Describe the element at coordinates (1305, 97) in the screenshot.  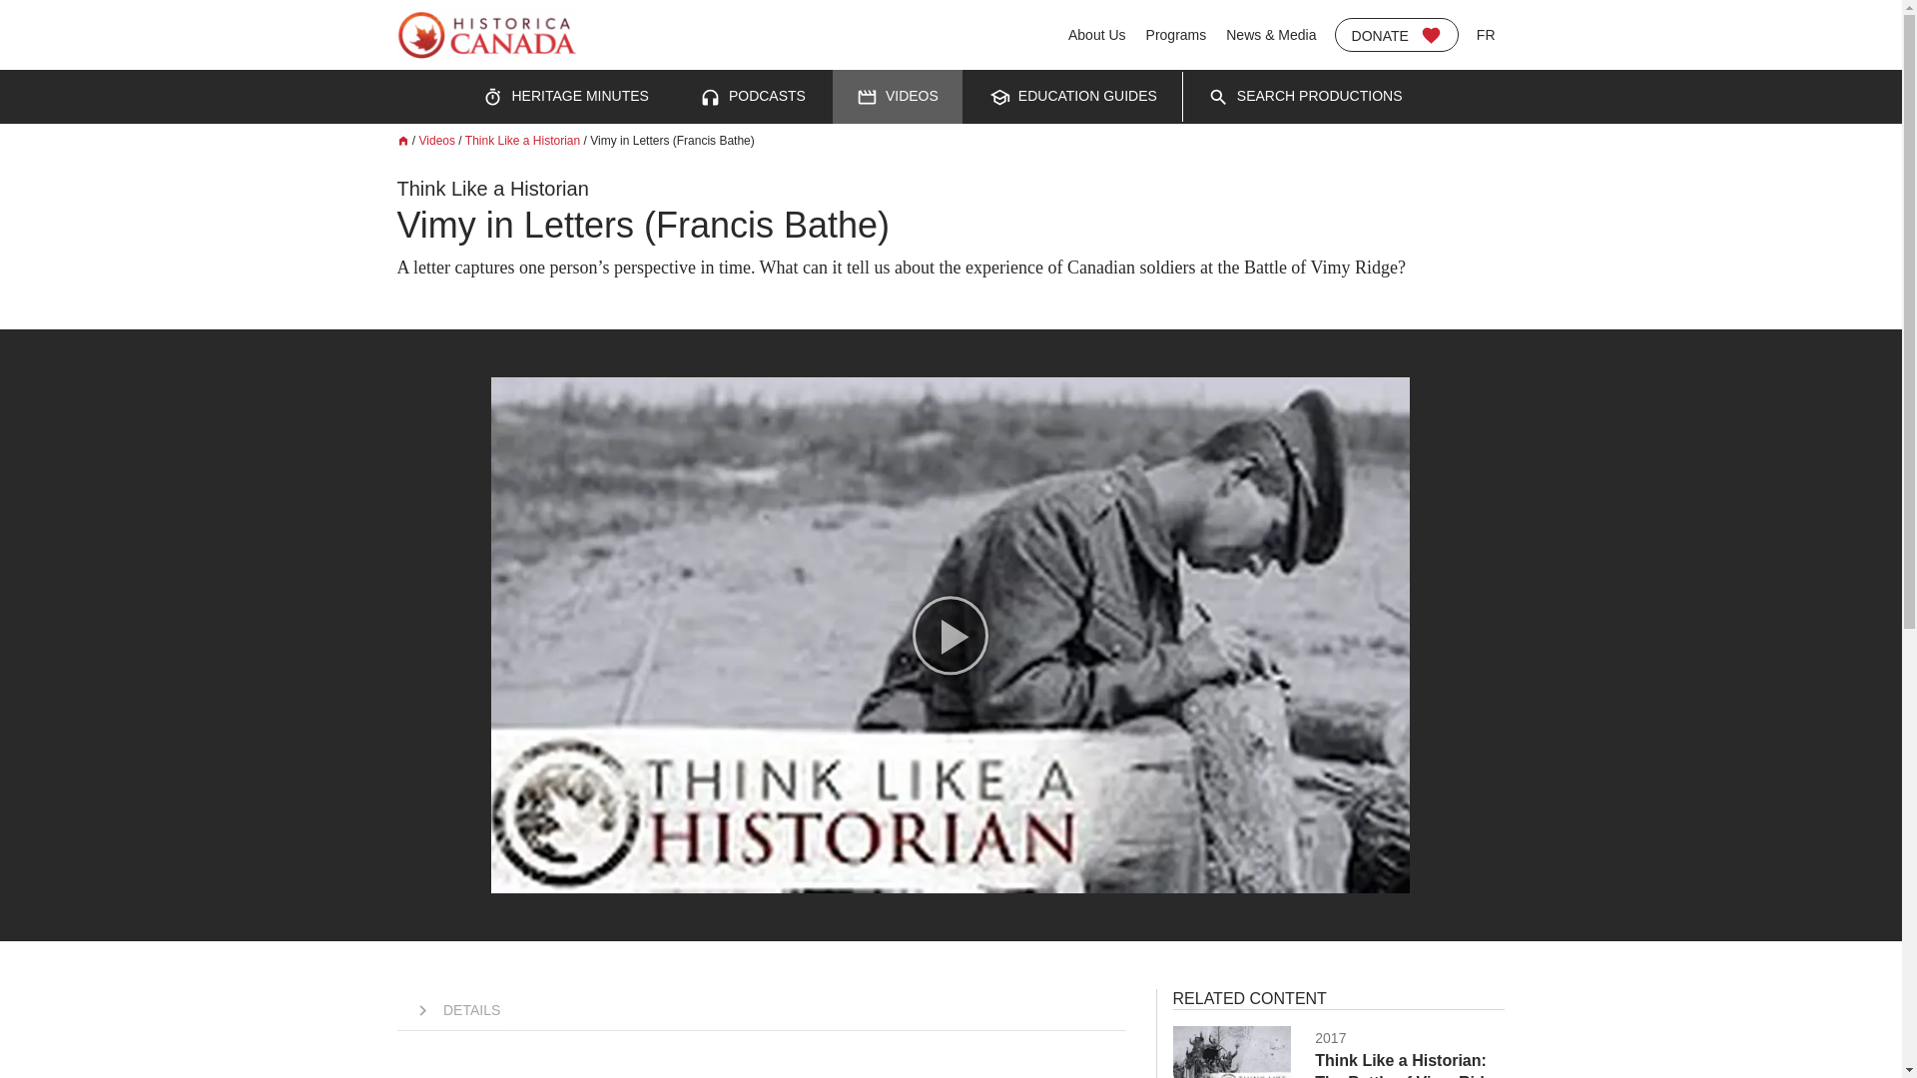
I see `PODCASTS` at that location.